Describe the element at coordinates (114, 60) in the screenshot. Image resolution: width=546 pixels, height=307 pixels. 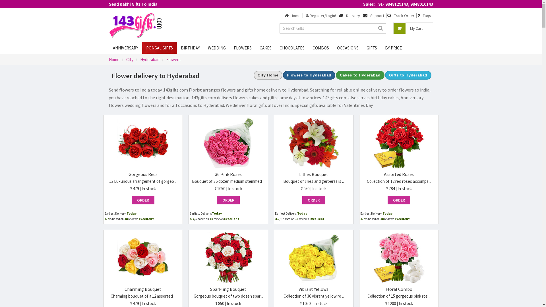
I see `Home` at that location.